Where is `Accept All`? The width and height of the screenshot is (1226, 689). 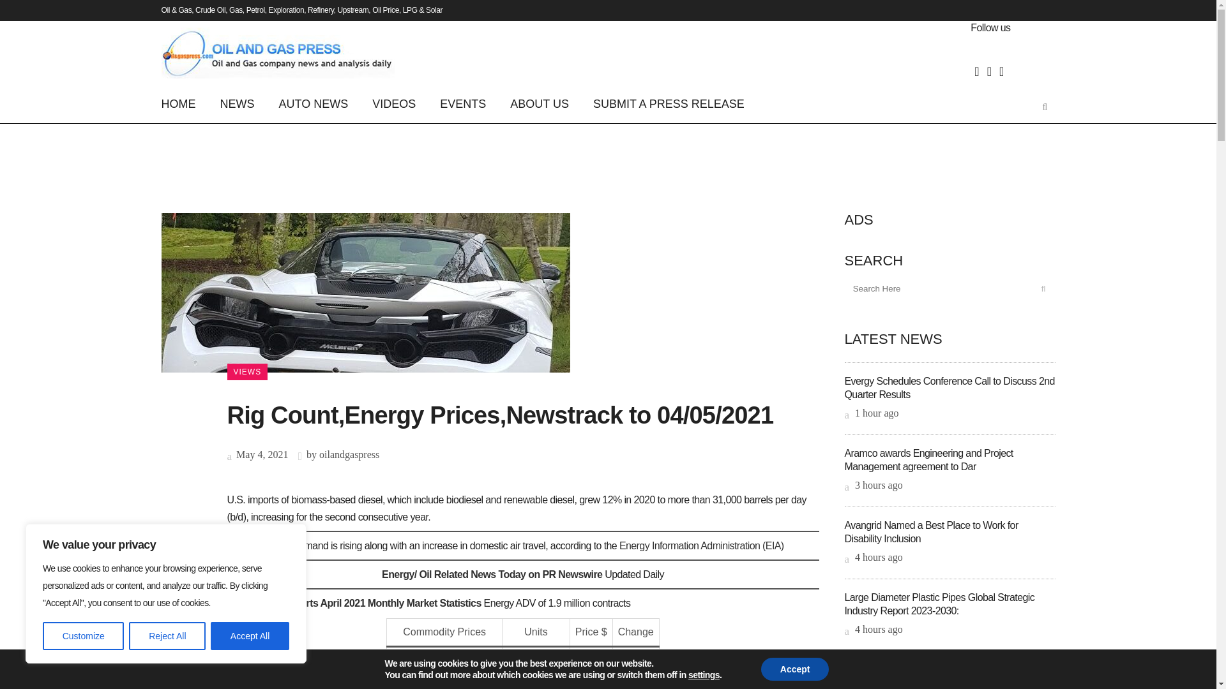 Accept All is located at coordinates (250, 636).